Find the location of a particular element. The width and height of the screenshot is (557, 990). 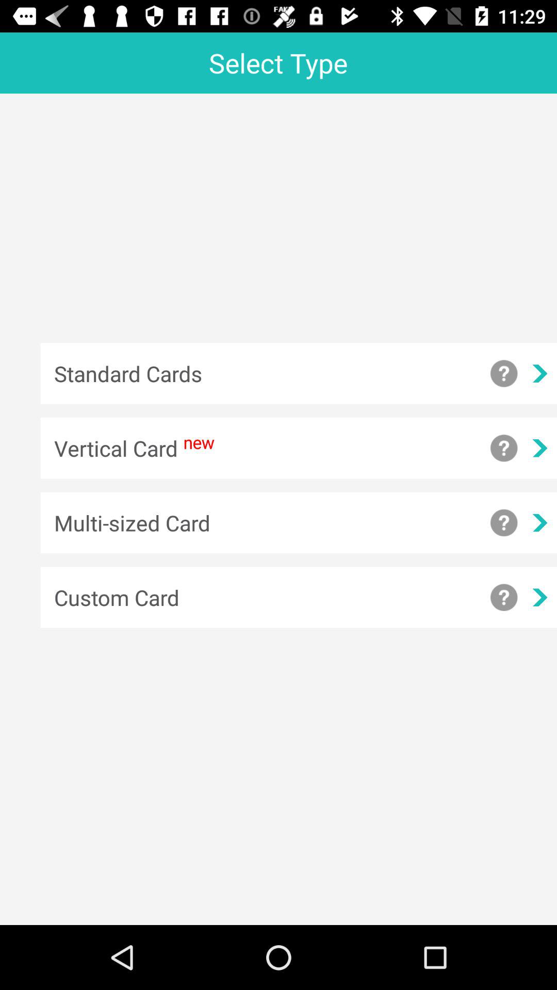

click to question mark symbol is located at coordinates (504, 597).